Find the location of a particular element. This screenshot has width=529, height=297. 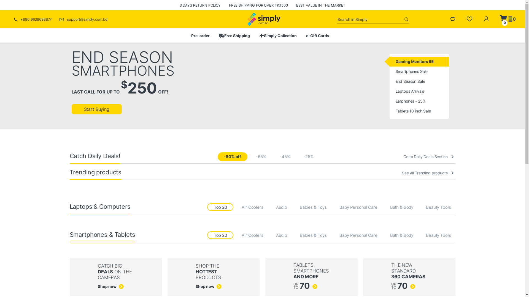

Laptops Arrivals is located at coordinates (419, 91).